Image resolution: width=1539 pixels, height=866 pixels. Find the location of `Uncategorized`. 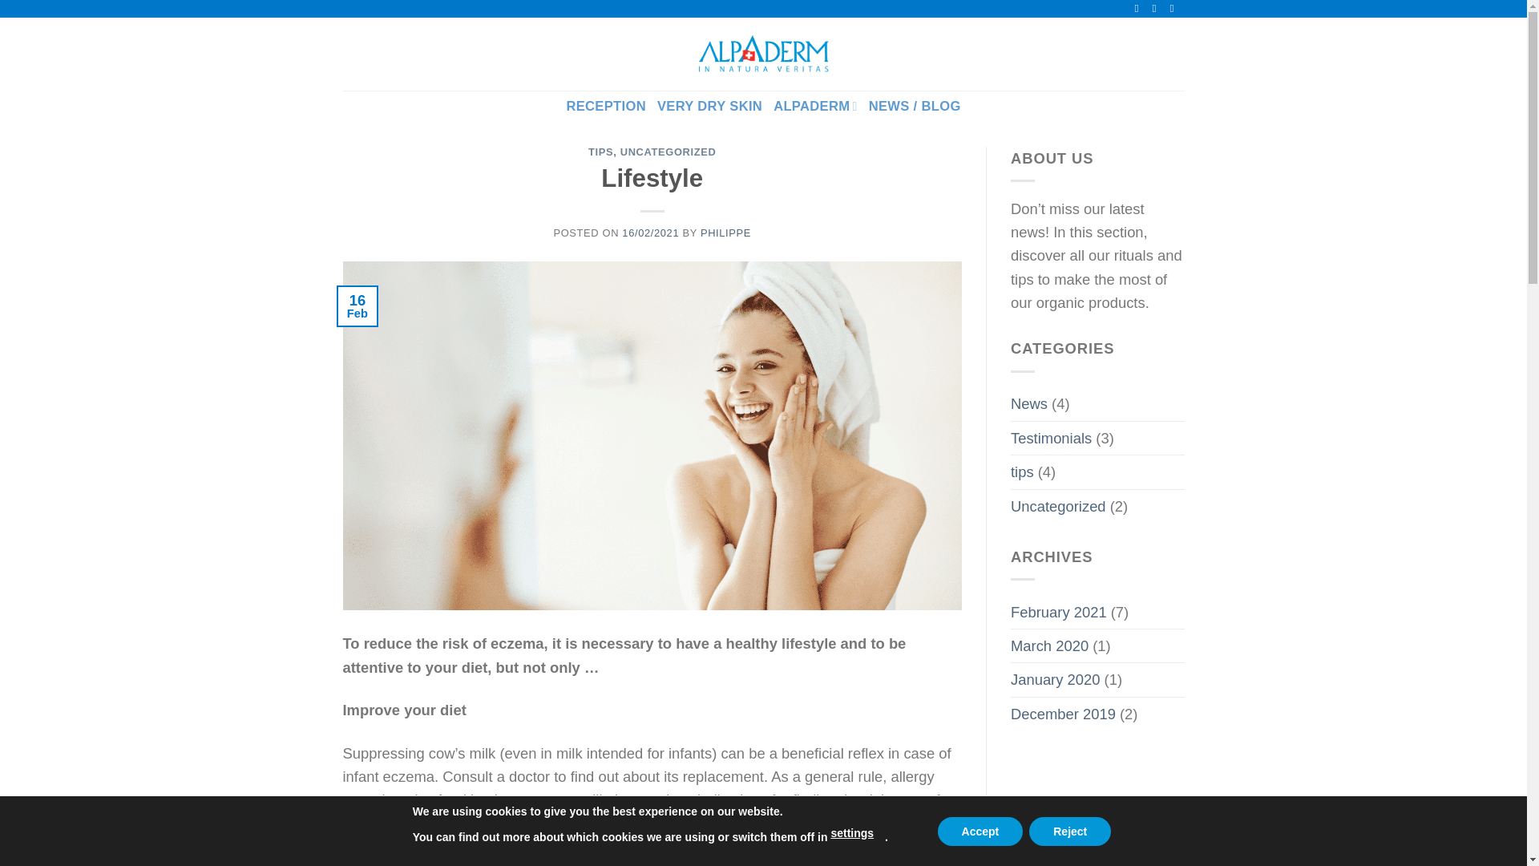

Uncategorized is located at coordinates (1058, 507).